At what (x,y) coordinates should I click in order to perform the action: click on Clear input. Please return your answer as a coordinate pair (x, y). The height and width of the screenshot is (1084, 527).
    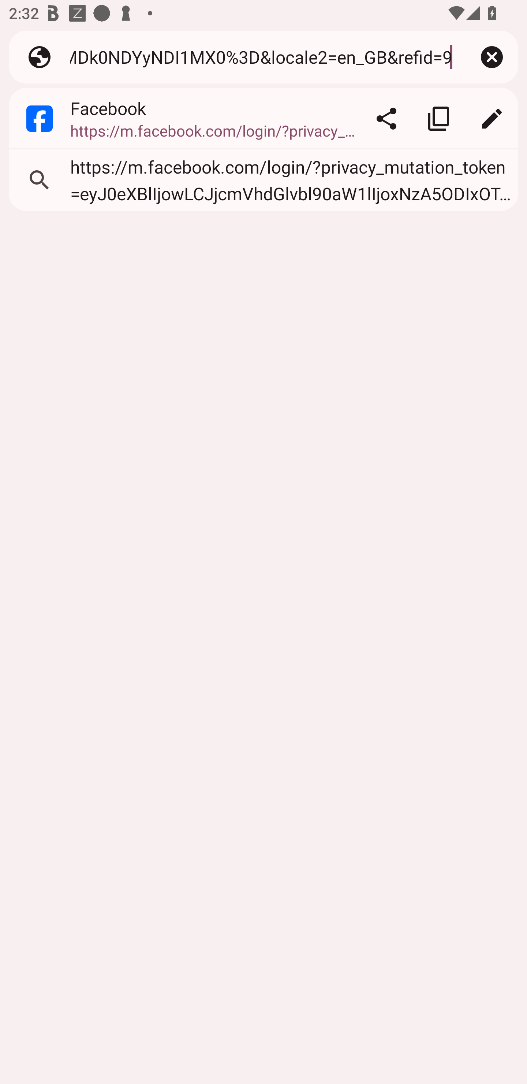
    Looking at the image, I should click on (492, 57).